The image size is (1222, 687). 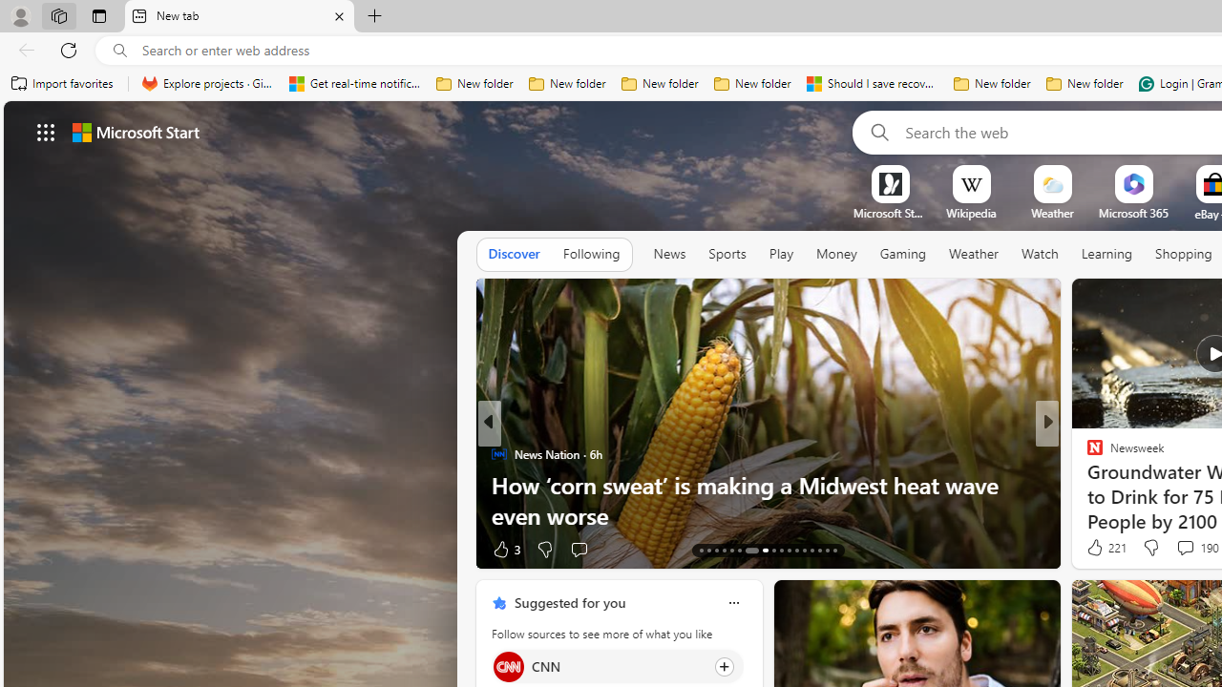 I want to click on AutomationID: tab-24, so click(x=796, y=550).